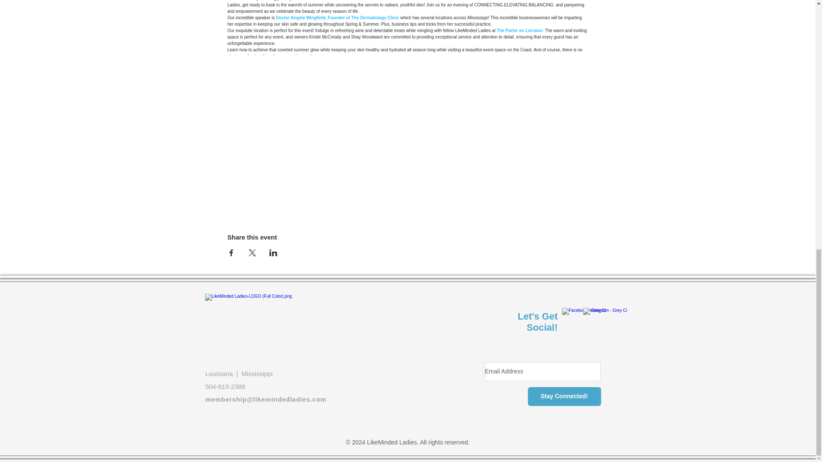  I want to click on Doctor Angela Wingfield, Founder of The Dermatology Clinic, so click(337, 18).